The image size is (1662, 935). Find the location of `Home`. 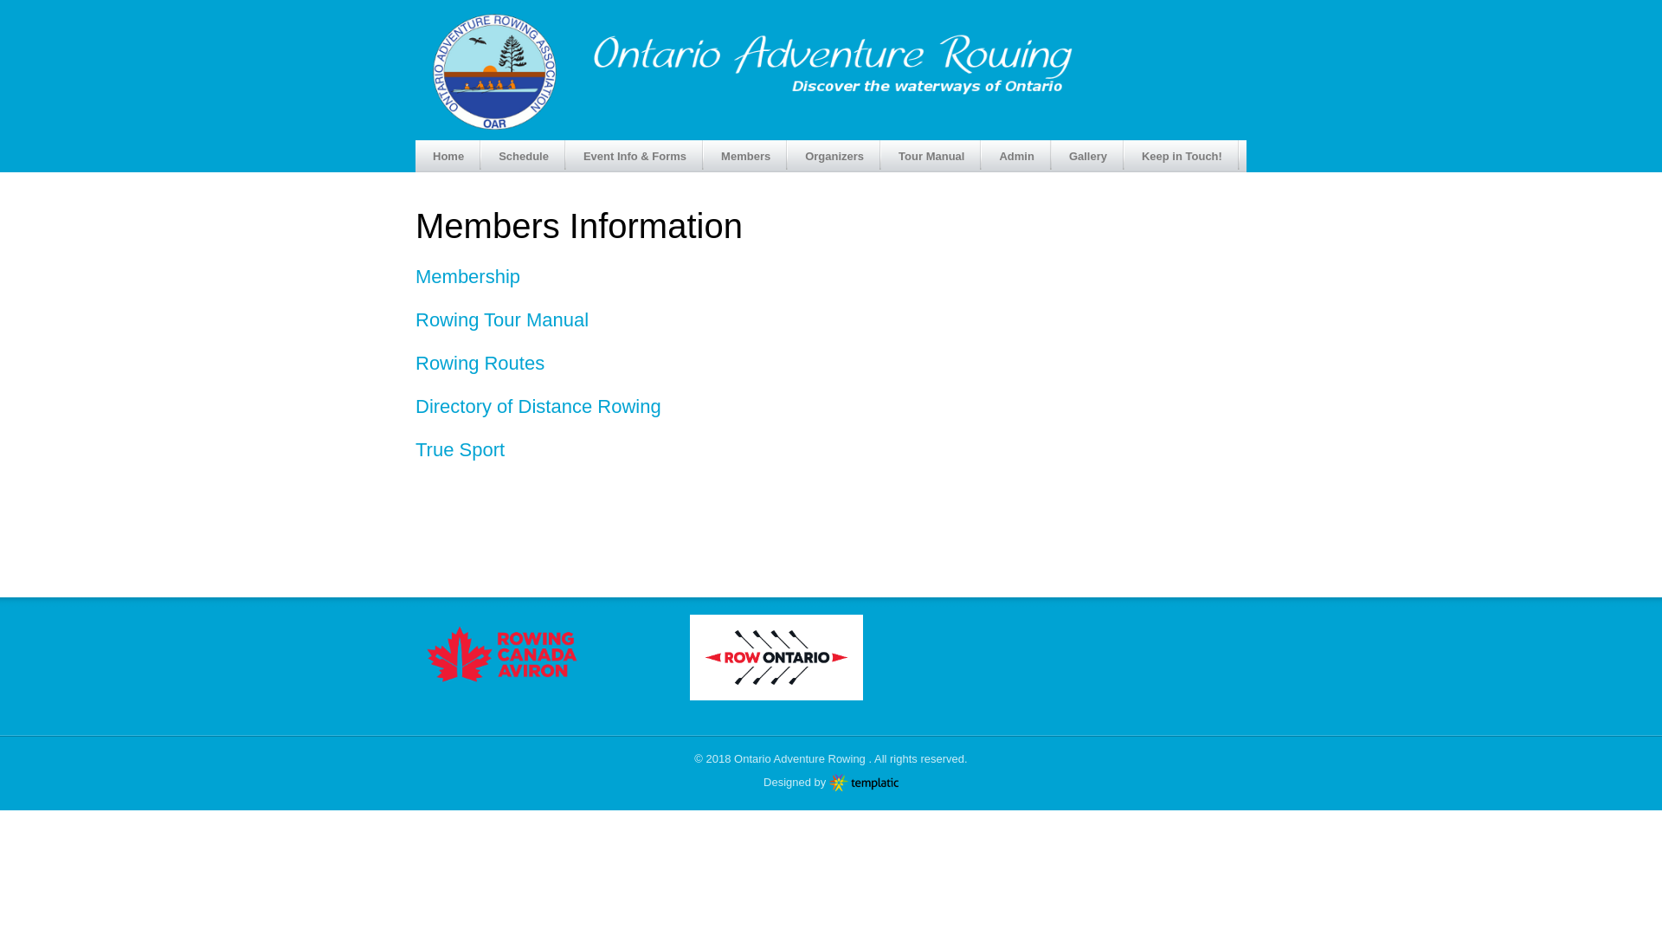

Home is located at coordinates (448, 156).